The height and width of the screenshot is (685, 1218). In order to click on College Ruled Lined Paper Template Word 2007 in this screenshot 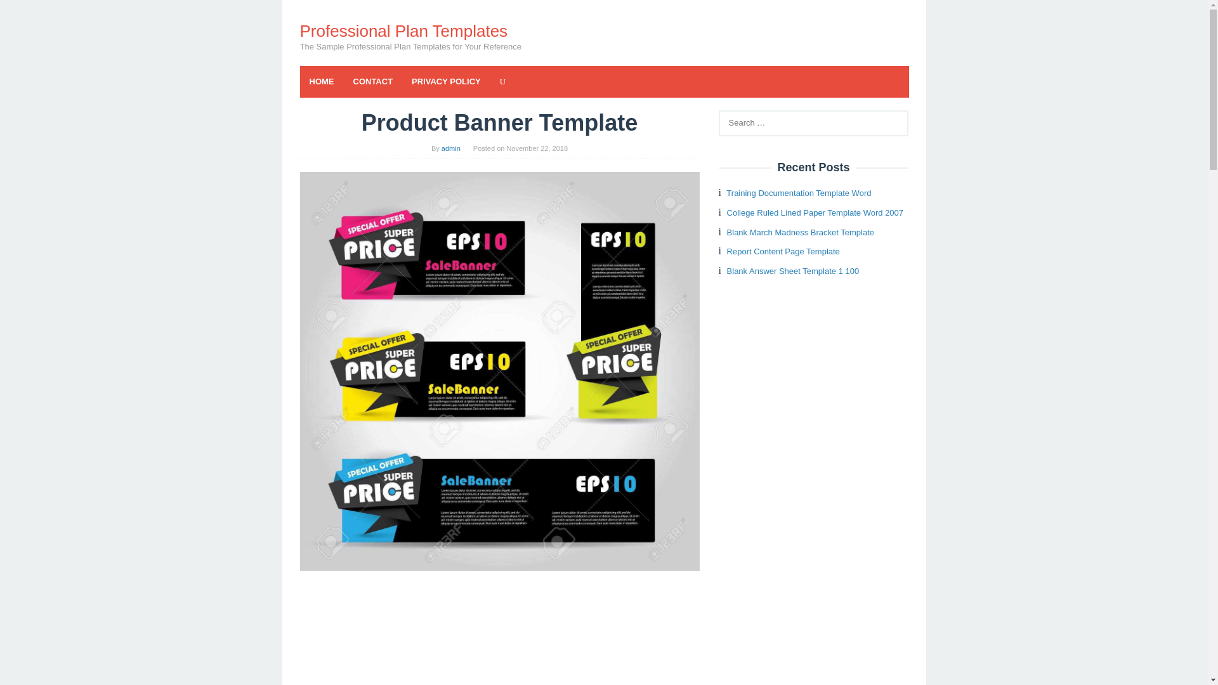, I will do `click(815, 213)`.